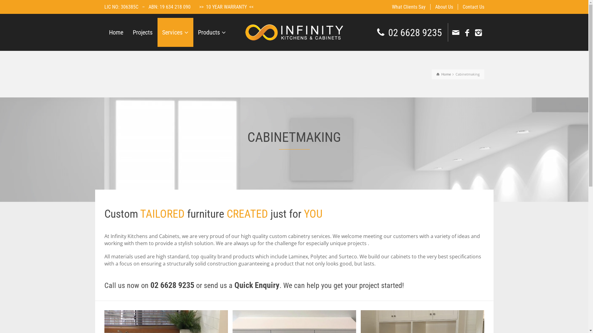  I want to click on 02 6628 9235, so click(415, 33).